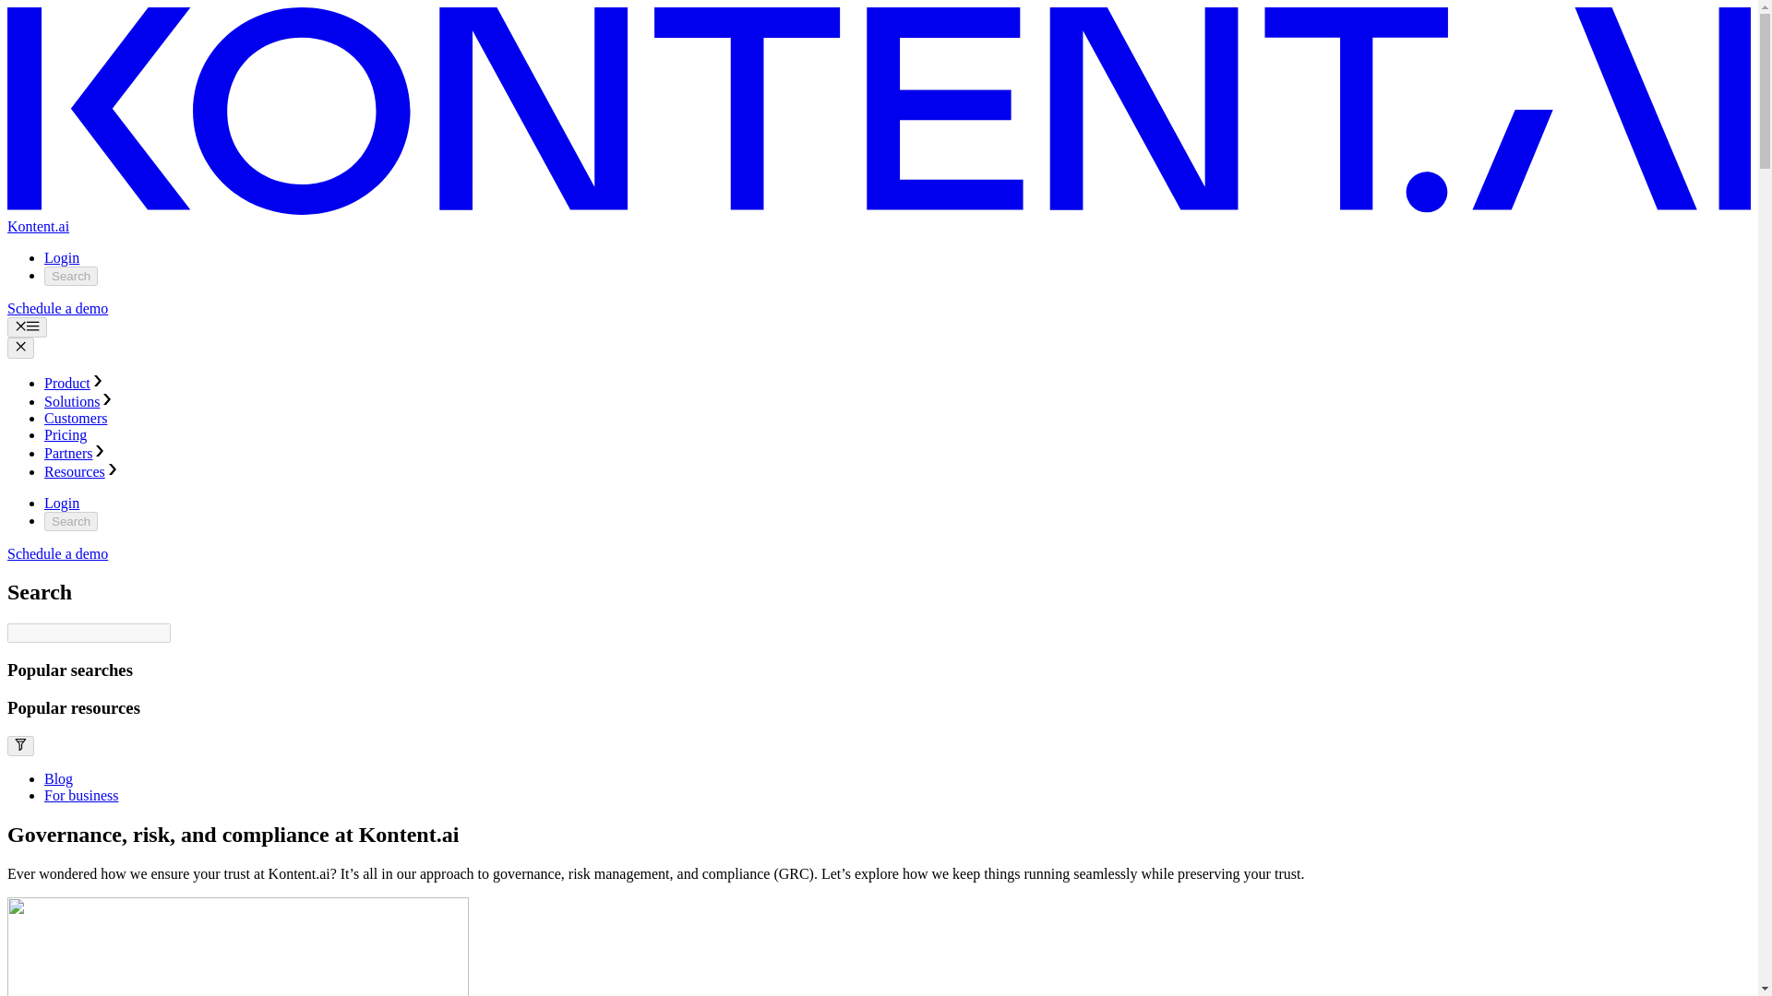  Describe the element at coordinates (57, 553) in the screenshot. I see `Schedule a demo` at that location.